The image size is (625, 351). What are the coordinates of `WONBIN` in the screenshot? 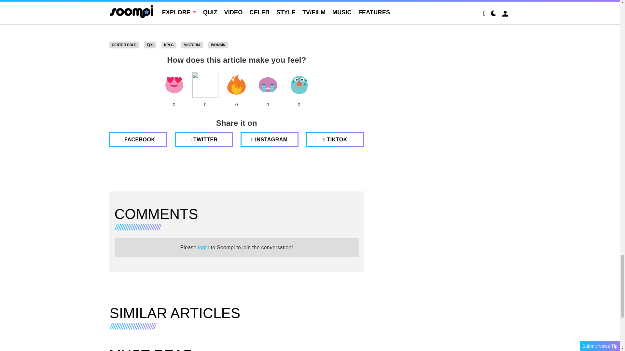 It's located at (218, 45).